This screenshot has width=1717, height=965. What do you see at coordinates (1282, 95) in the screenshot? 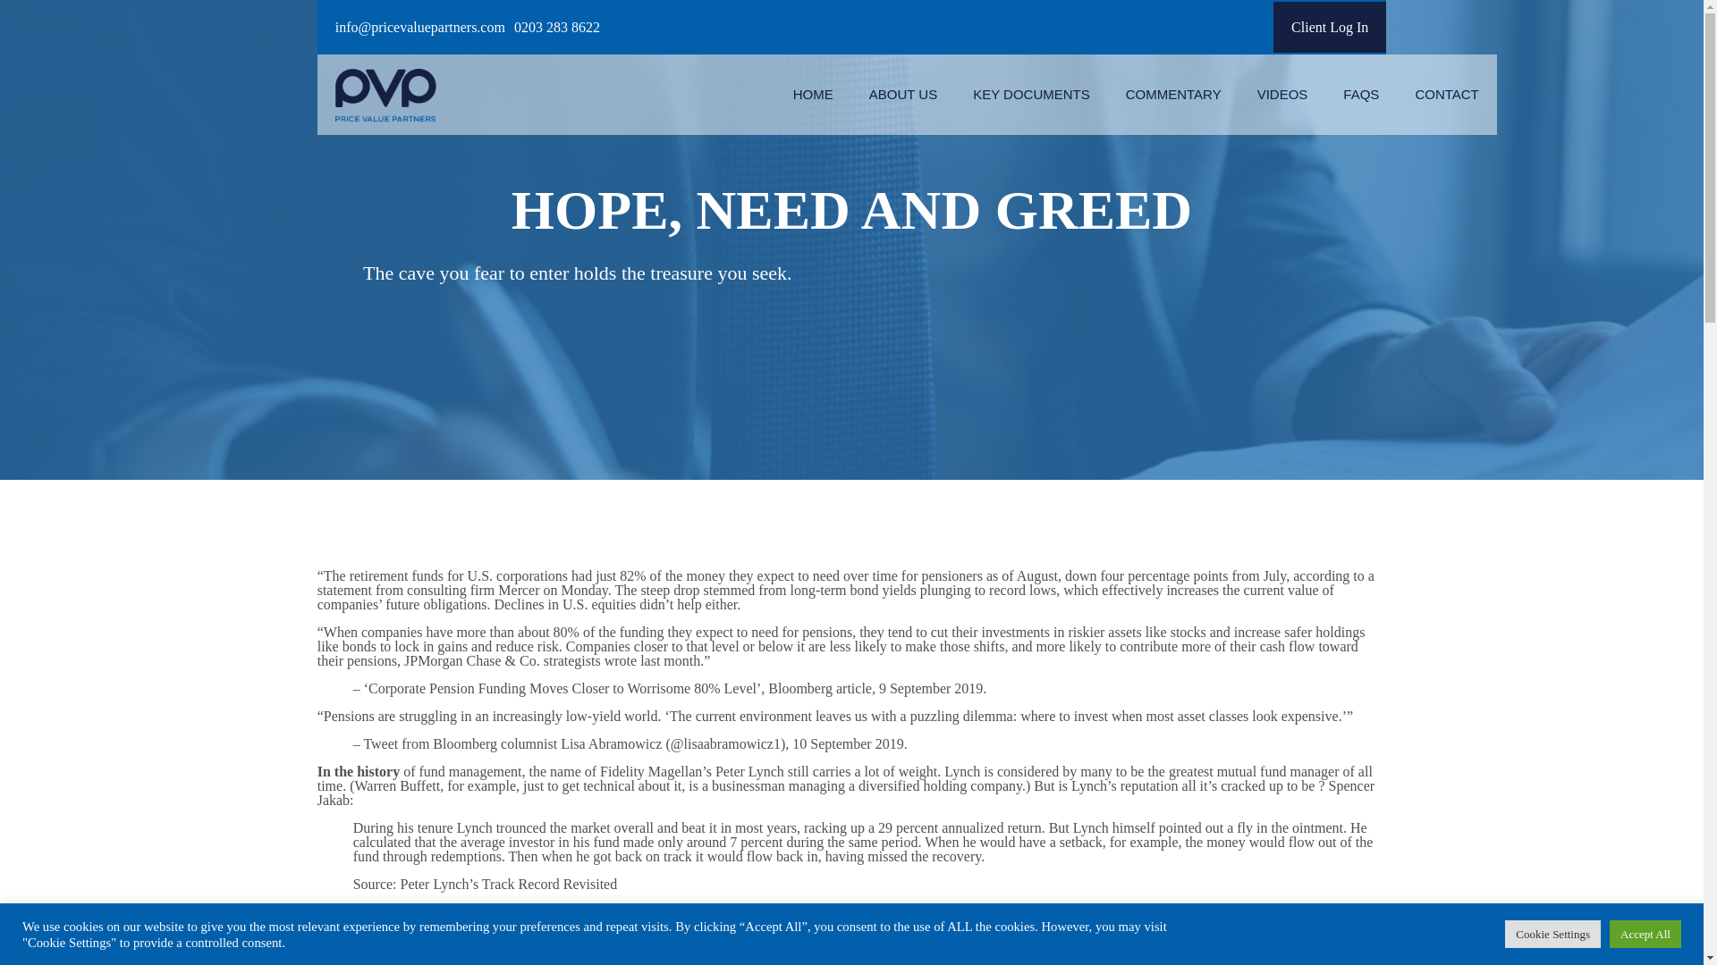
I see `VIDEOS` at bounding box center [1282, 95].